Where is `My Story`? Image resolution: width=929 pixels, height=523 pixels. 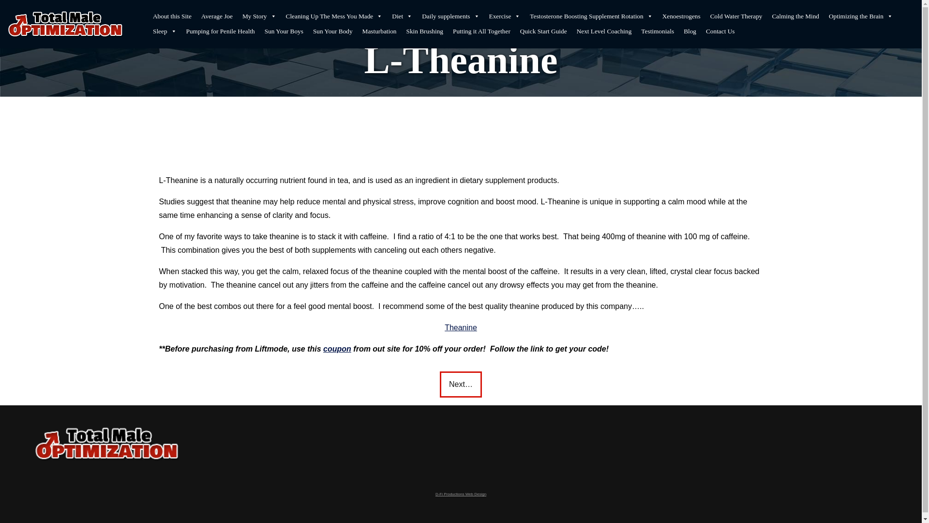 My Story is located at coordinates (259, 16).